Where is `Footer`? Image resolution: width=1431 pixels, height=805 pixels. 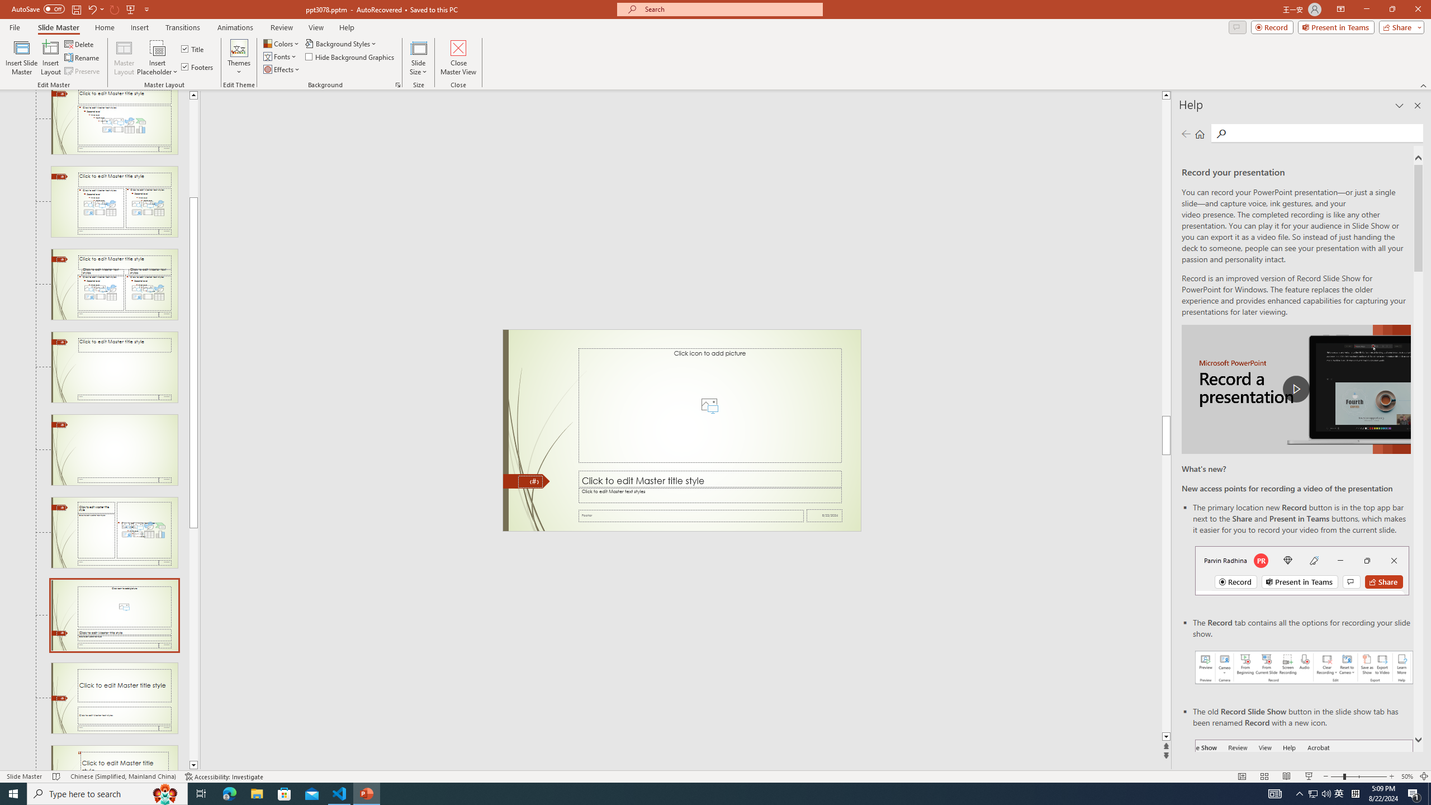 Footer is located at coordinates (691, 515).